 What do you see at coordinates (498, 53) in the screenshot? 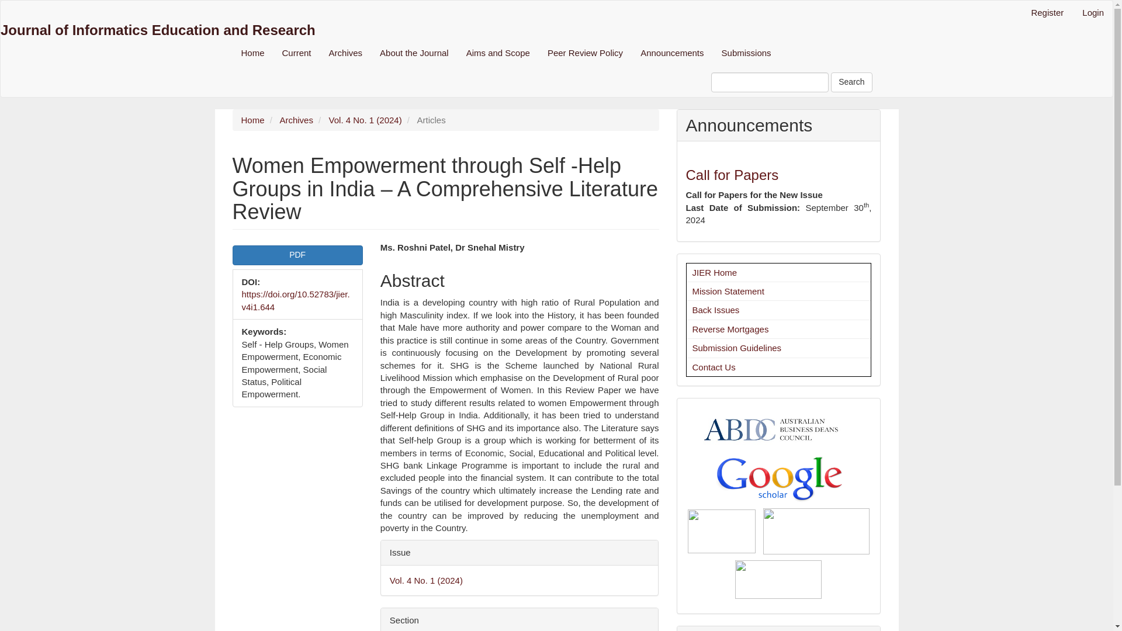
I see `Aims and Scope` at bounding box center [498, 53].